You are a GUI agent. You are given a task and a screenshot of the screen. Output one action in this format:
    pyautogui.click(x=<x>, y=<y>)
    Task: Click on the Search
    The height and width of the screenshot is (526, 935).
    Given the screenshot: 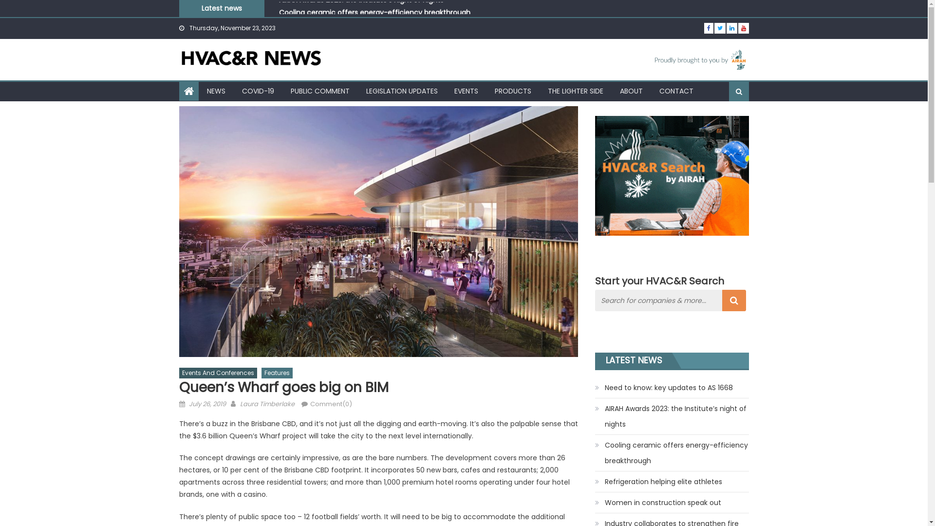 What is the action you would take?
    pyautogui.click(x=725, y=123)
    